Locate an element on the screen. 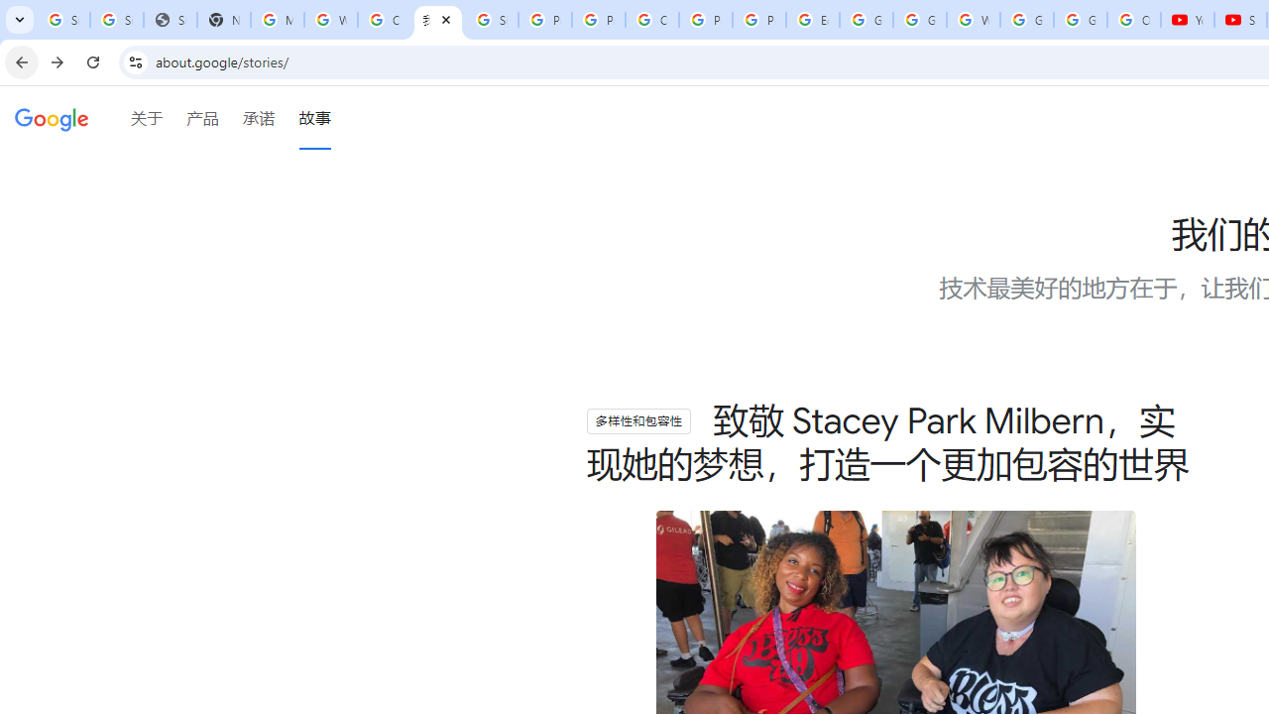 The image size is (1269, 714). Edit and view right-to-left text - Google Docs Editors Help is located at coordinates (813, 20).